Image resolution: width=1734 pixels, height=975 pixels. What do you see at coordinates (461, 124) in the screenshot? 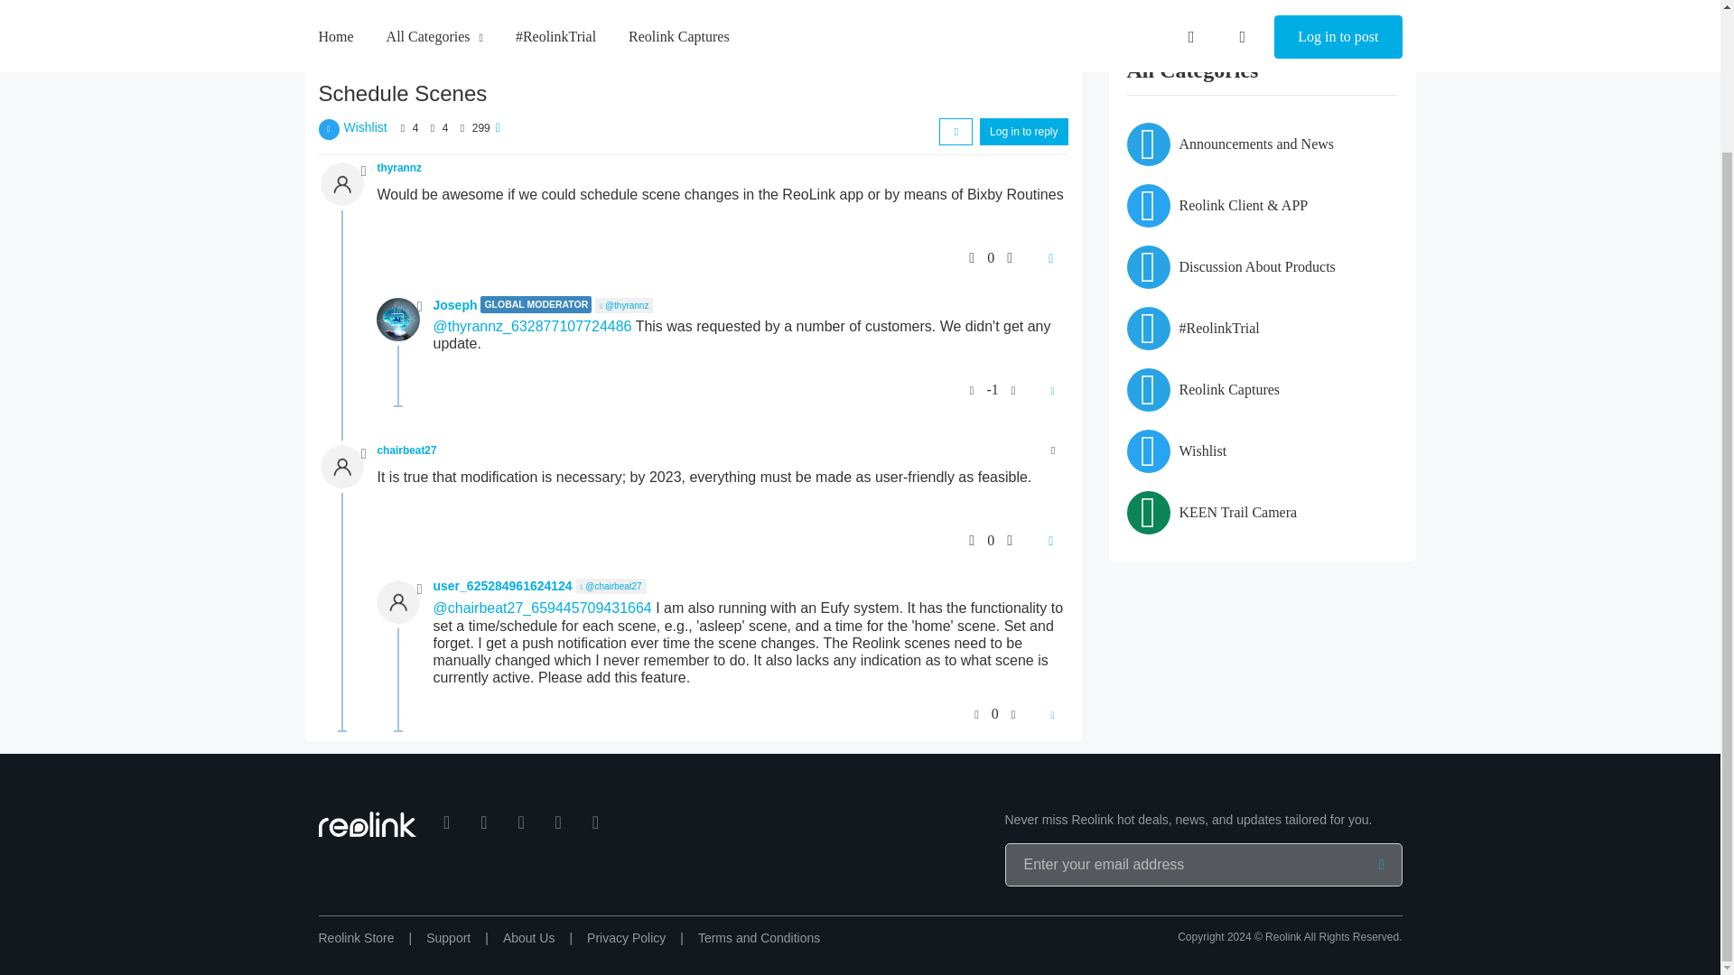
I see `Views` at bounding box center [461, 124].